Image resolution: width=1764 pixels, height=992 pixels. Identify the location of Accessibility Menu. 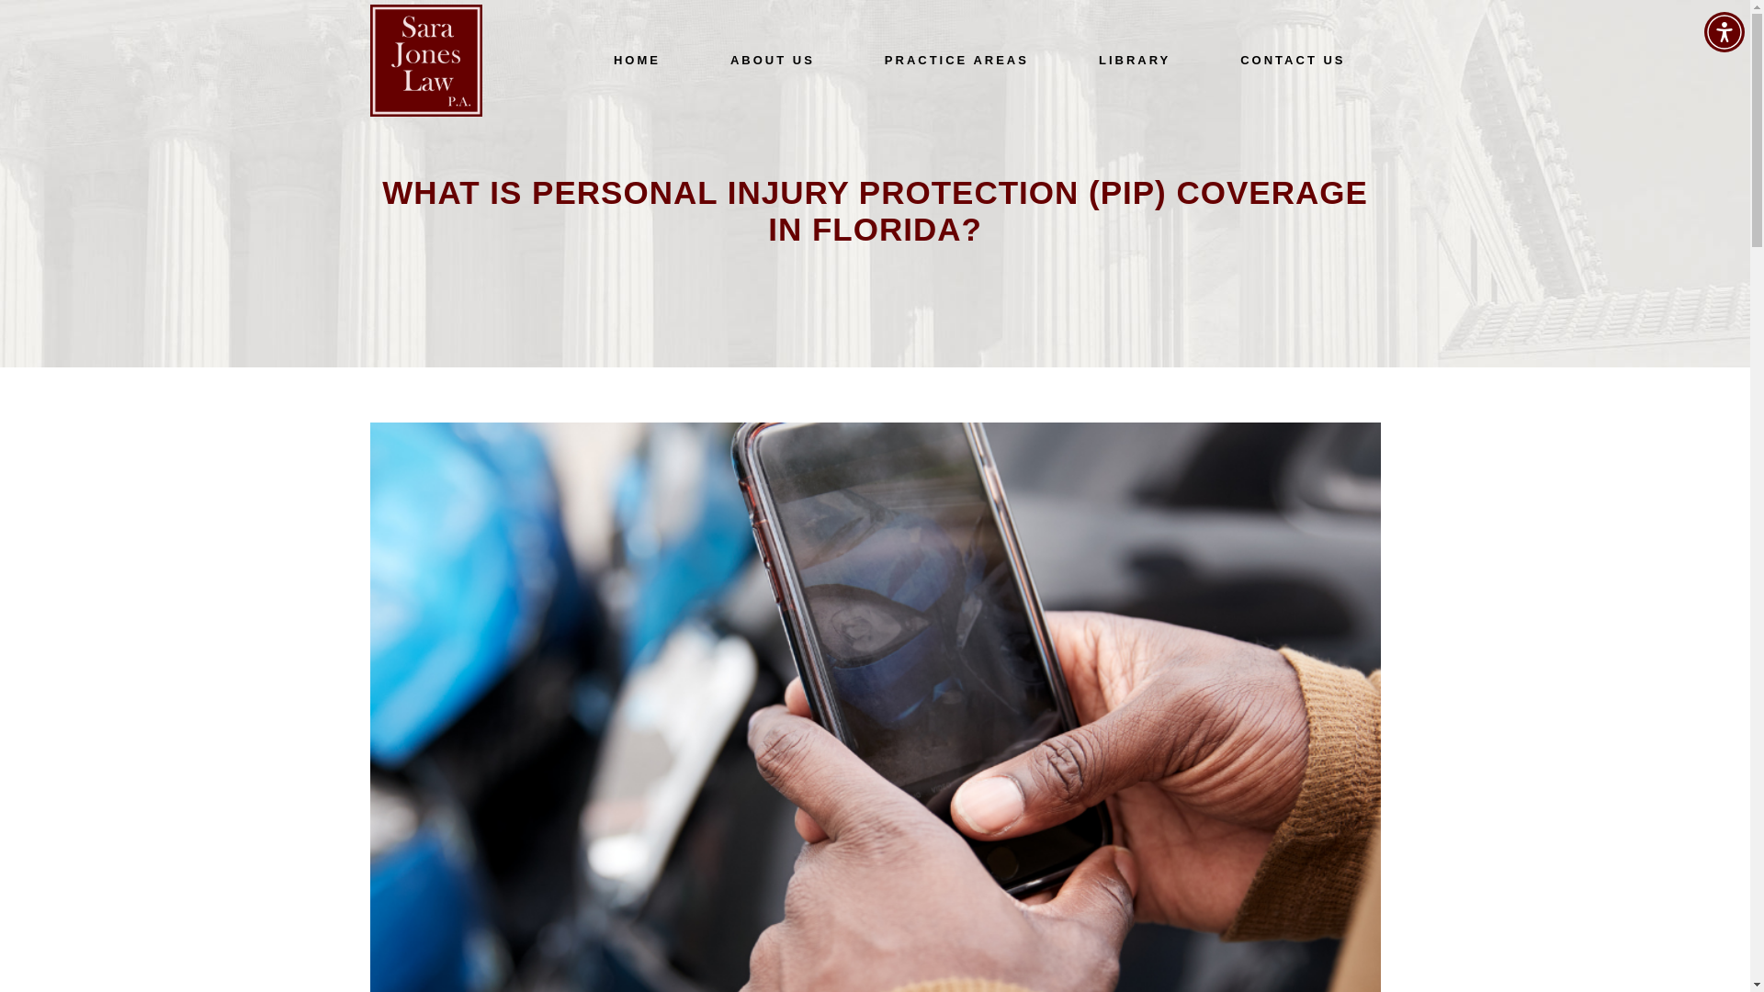
(1724, 31).